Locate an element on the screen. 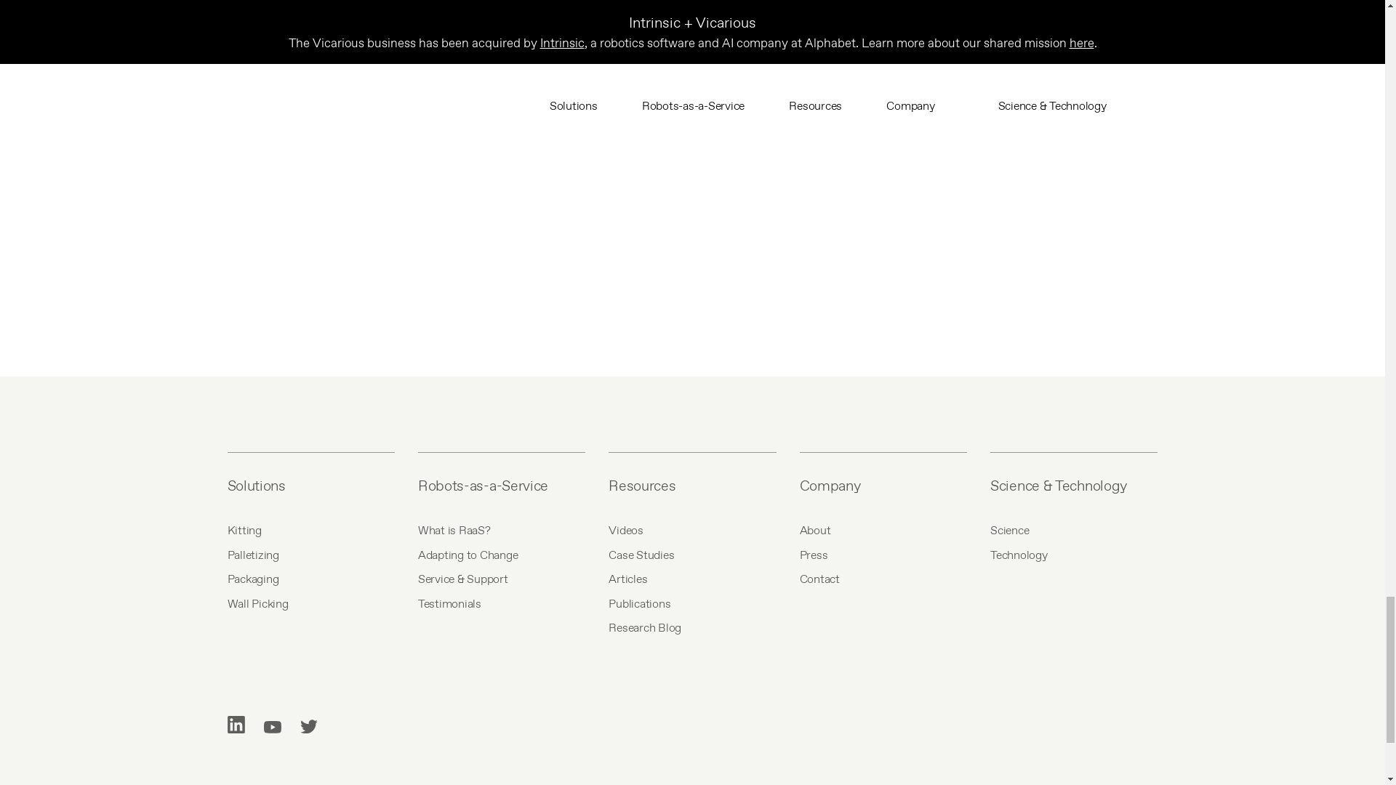 Image resolution: width=1396 pixels, height=785 pixels. Kitting is located at coordinates (310, 531).